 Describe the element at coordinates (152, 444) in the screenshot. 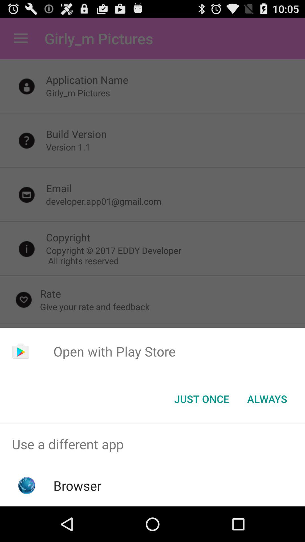

I see `turn on use a different app` at that location.